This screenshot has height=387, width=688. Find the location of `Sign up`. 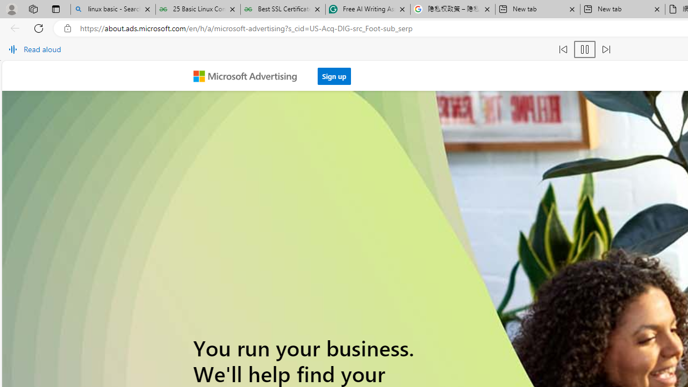

Sign up is located at coordinates (334, 76).